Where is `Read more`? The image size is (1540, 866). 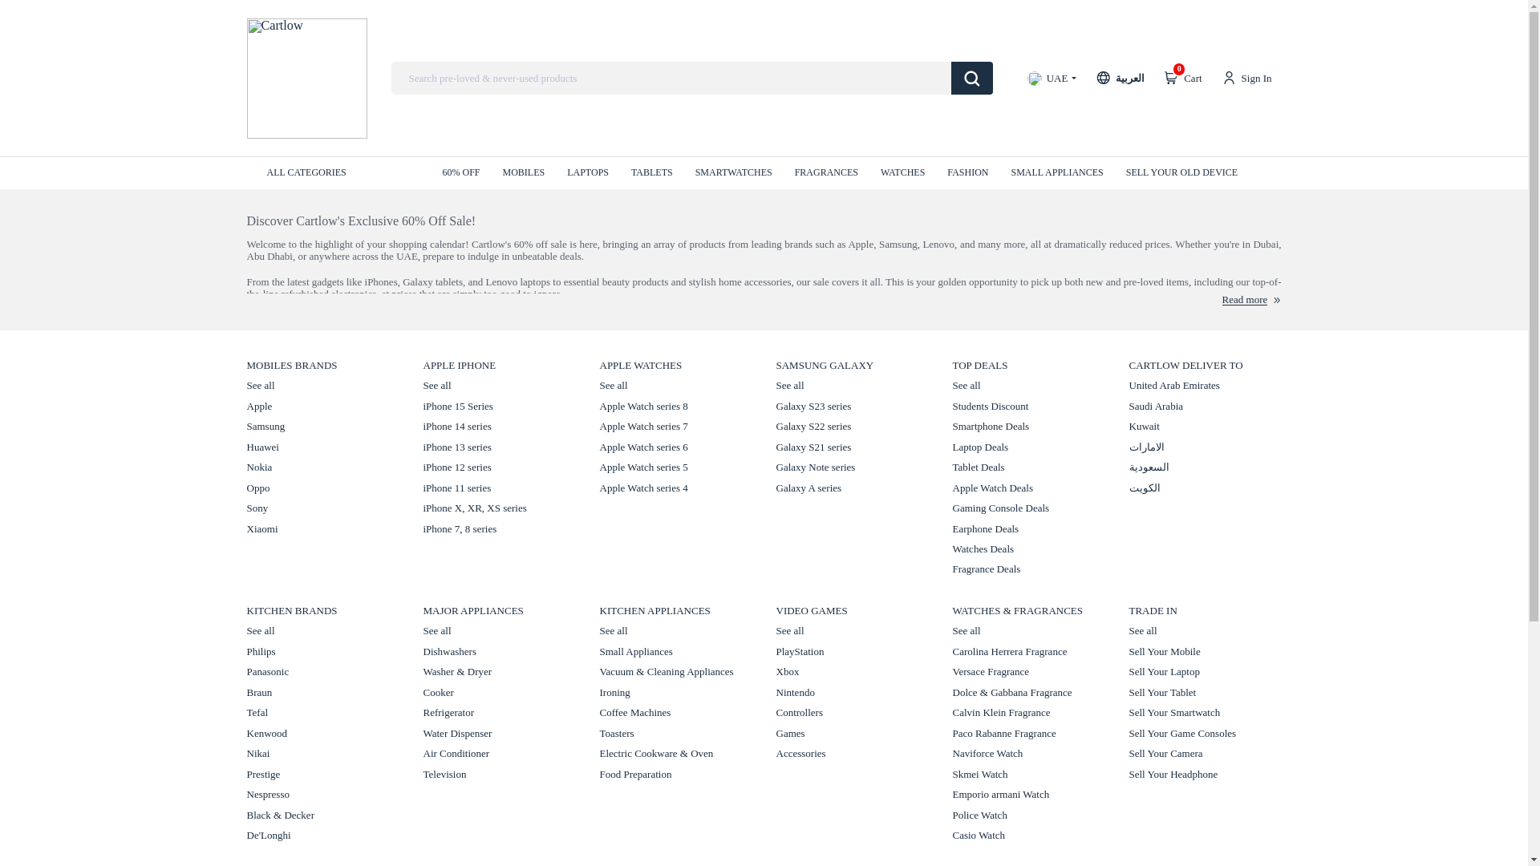 Read more is located at coordinates (1251, 300).